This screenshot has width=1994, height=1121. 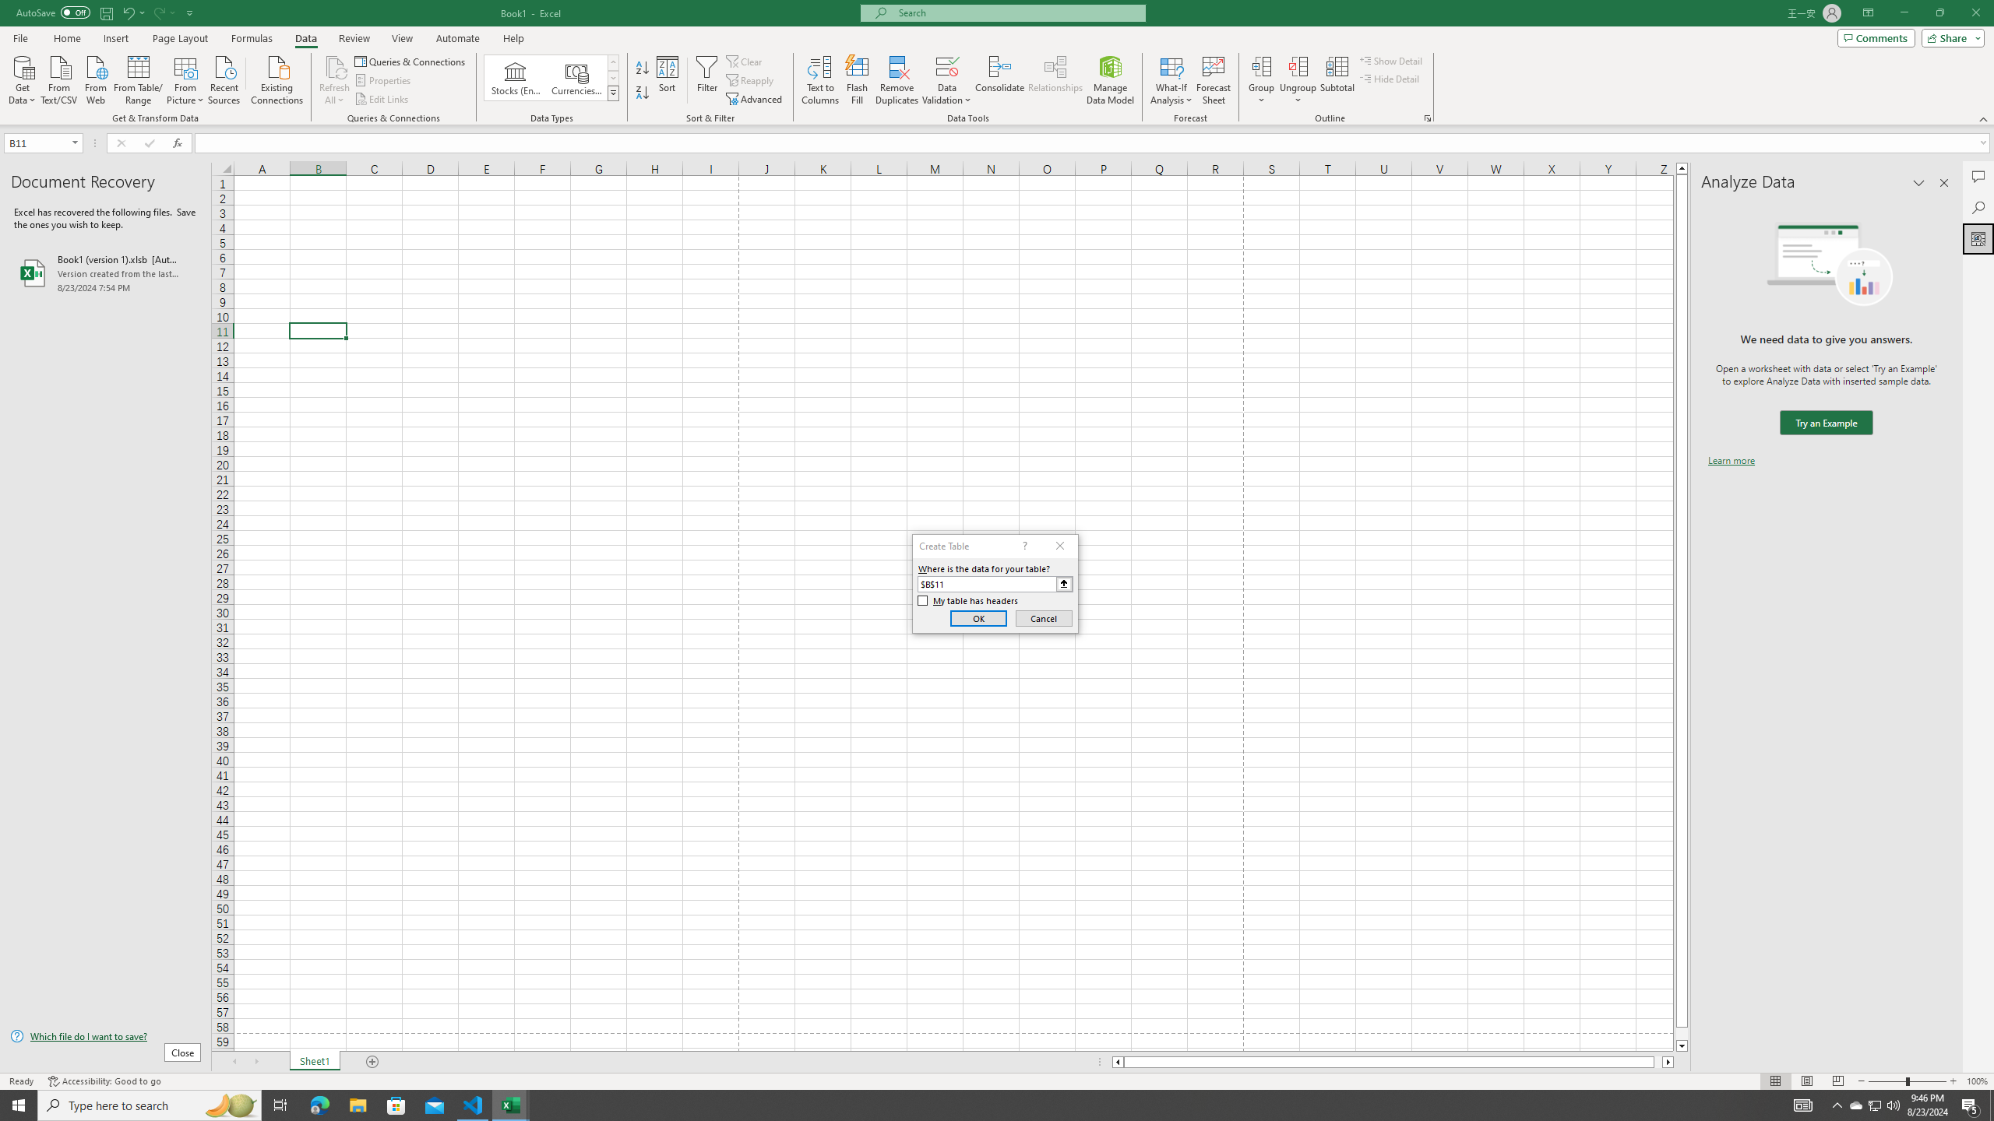 I want to click on Ungroup..., so click(x=1298, y=66).